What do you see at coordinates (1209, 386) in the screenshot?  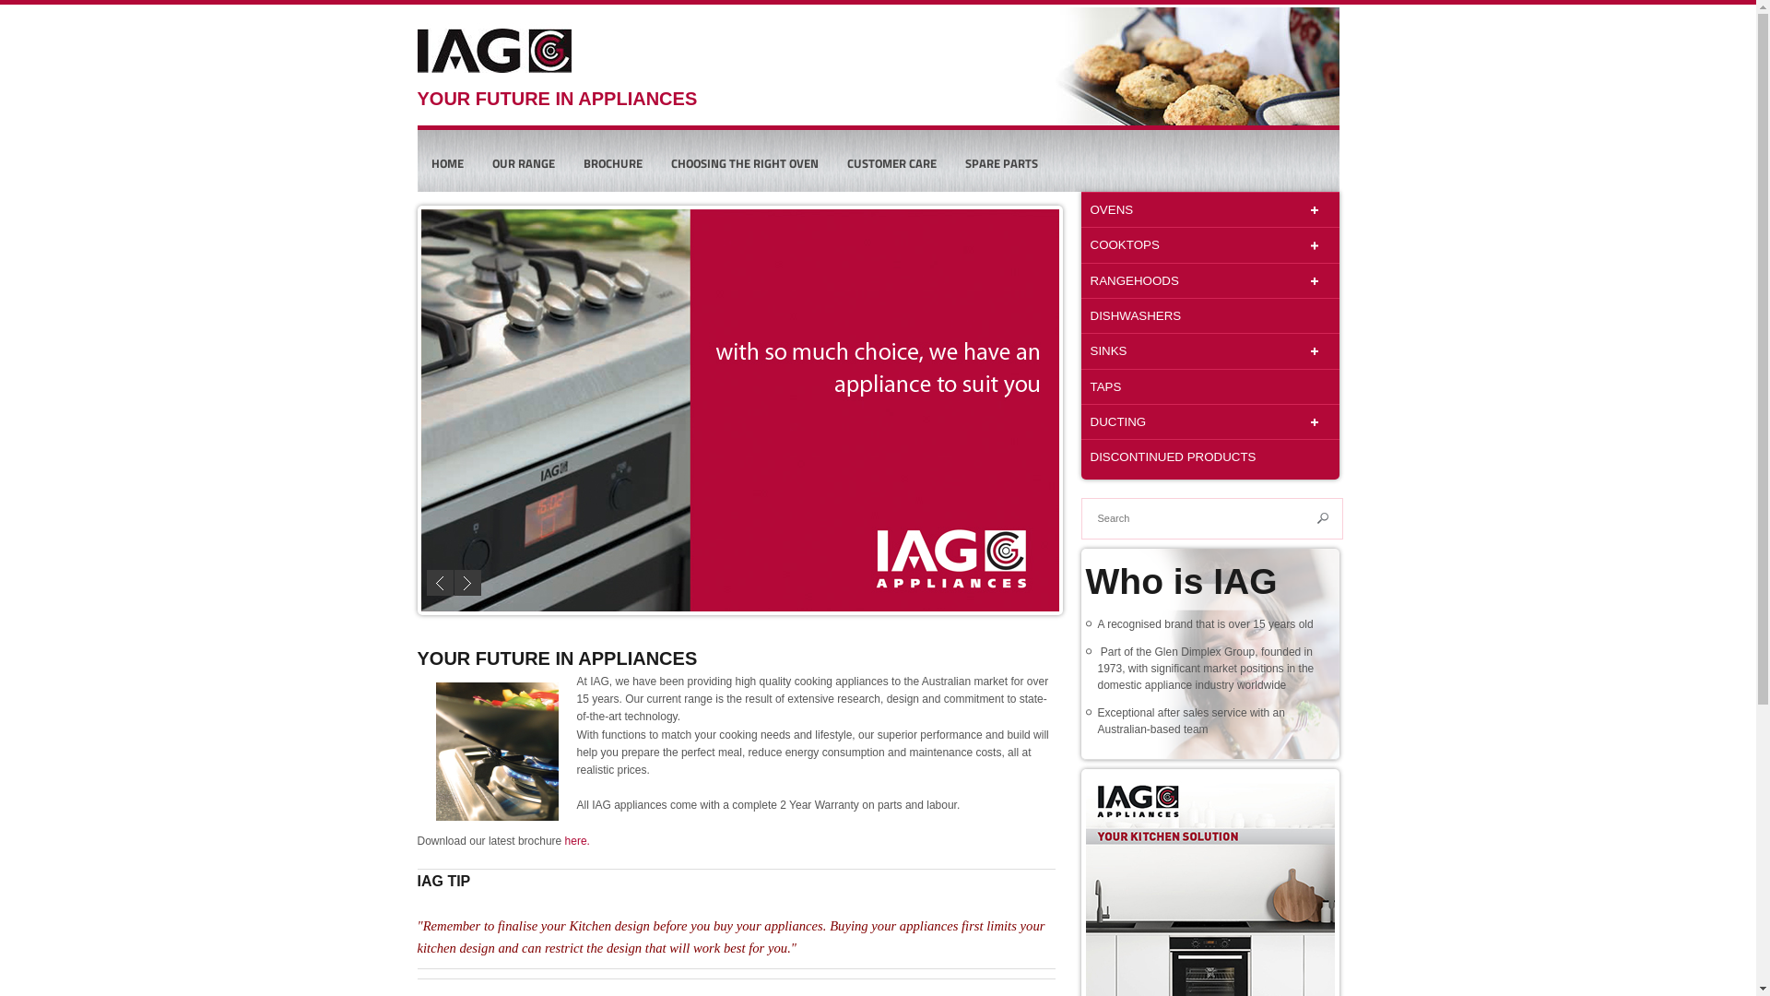 I see `TAPS` at bounding box center [1209, 386].